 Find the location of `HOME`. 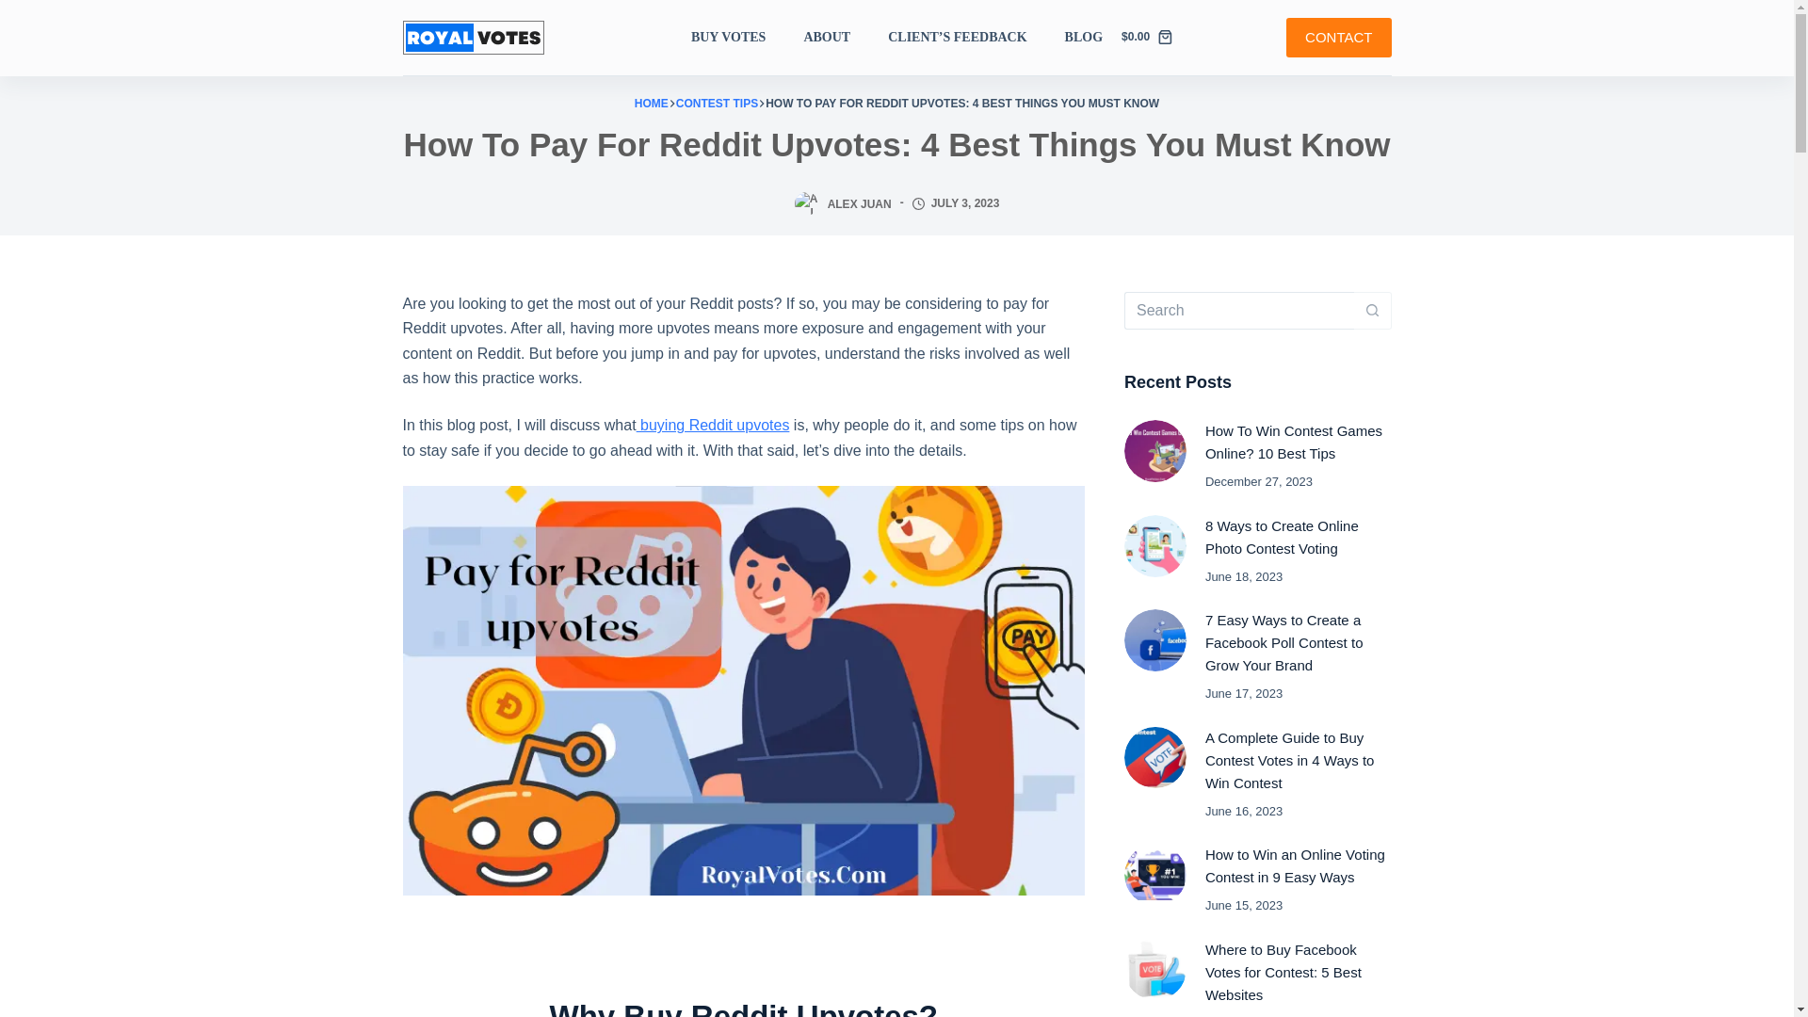

HOME is located at coordinates (652, 103).